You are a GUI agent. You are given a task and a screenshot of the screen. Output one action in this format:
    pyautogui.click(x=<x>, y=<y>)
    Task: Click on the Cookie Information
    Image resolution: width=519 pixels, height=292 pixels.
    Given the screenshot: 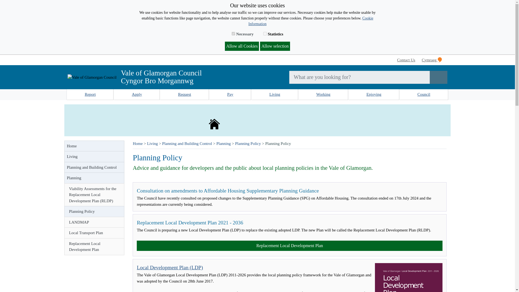 What is the action you would take?
    pyautogui.click(x=311, y=21)
    